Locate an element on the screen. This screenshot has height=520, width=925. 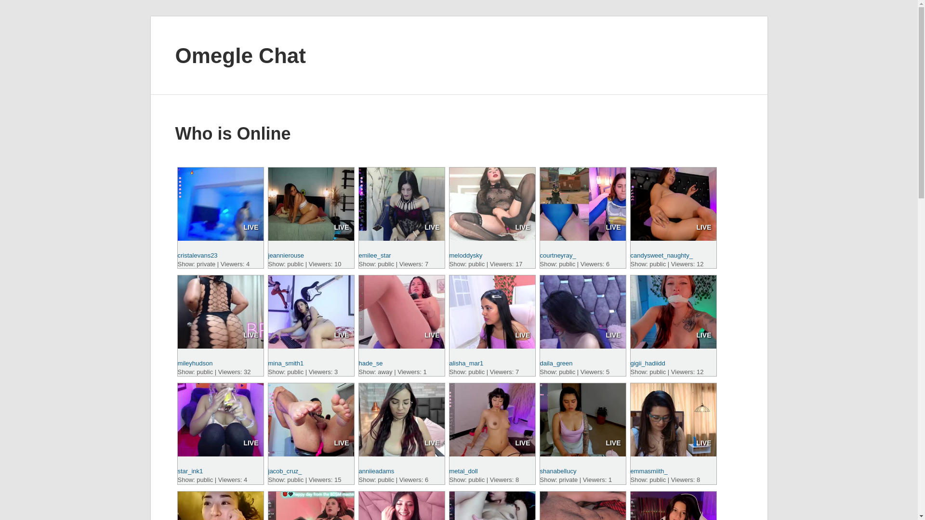
meloddysky is located at coordinates (465, 255).